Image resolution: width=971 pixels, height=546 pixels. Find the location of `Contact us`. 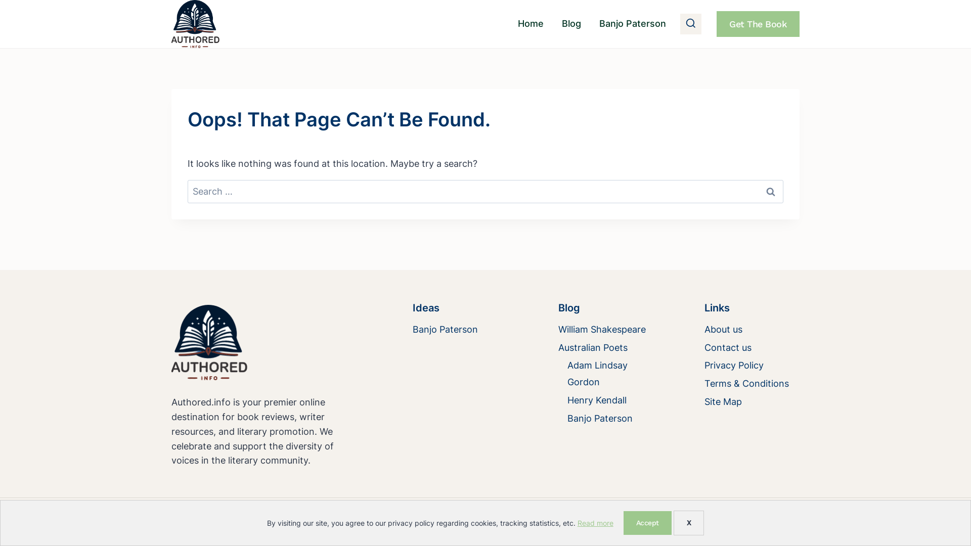

Contact us is located at coordinates (752, 348).